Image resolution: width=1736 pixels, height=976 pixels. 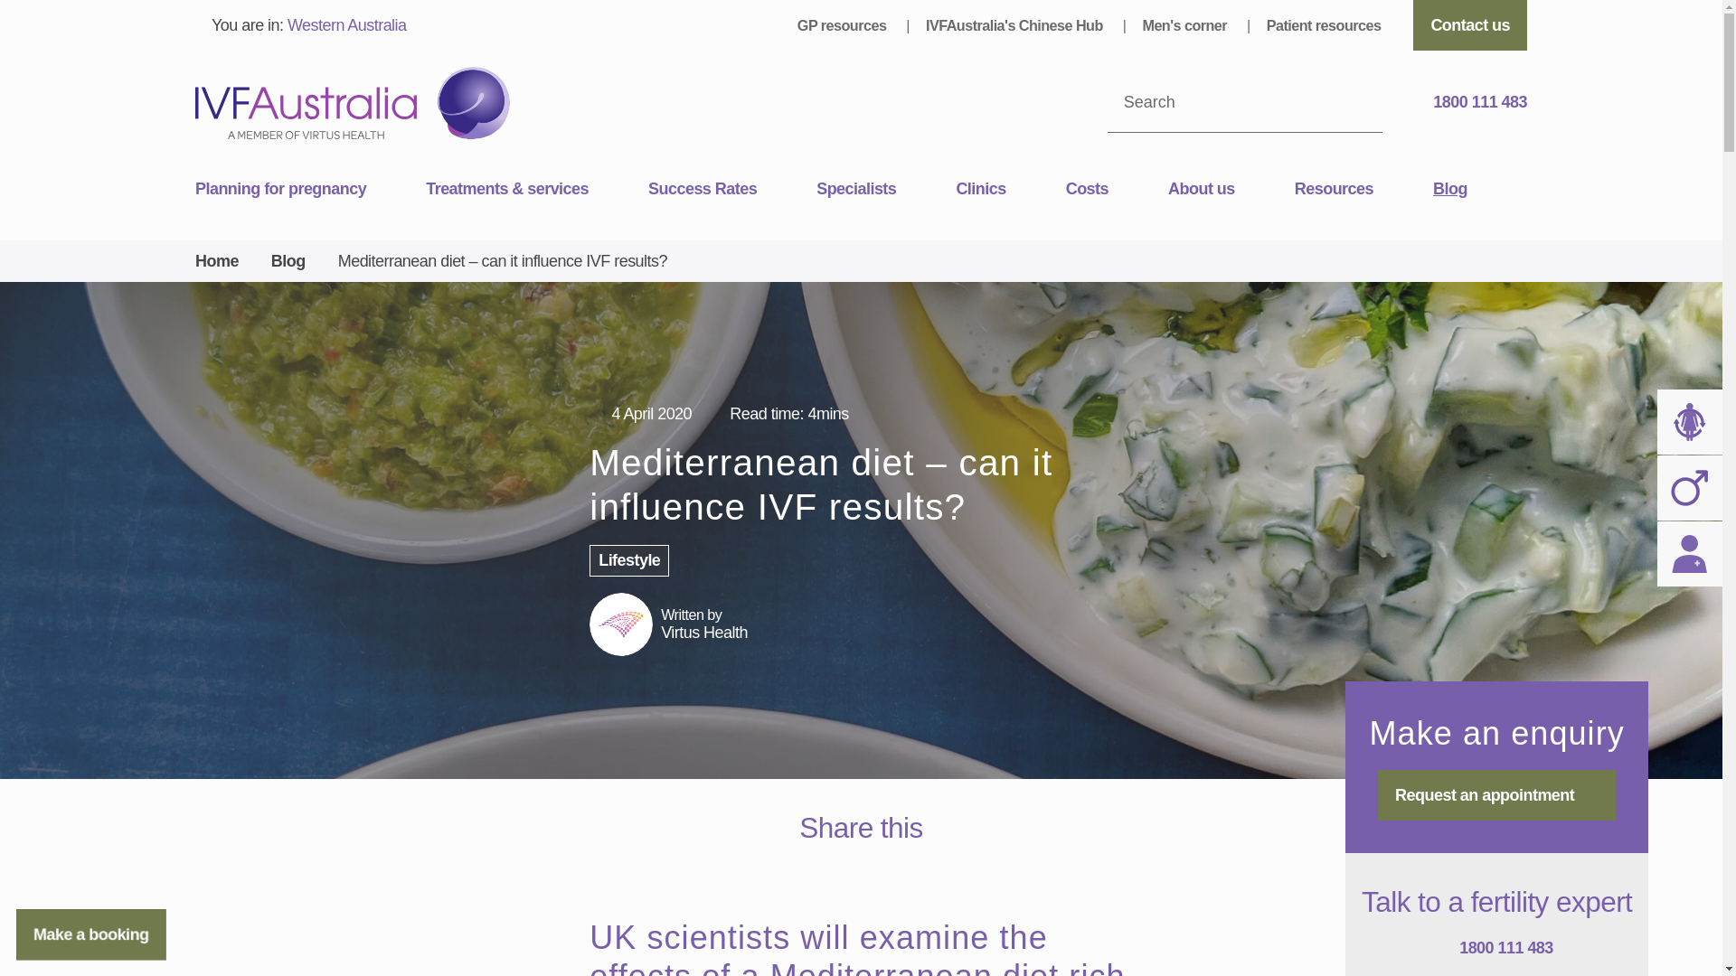 I want to click on Opens in a new tab, so click(x=881, y=866).